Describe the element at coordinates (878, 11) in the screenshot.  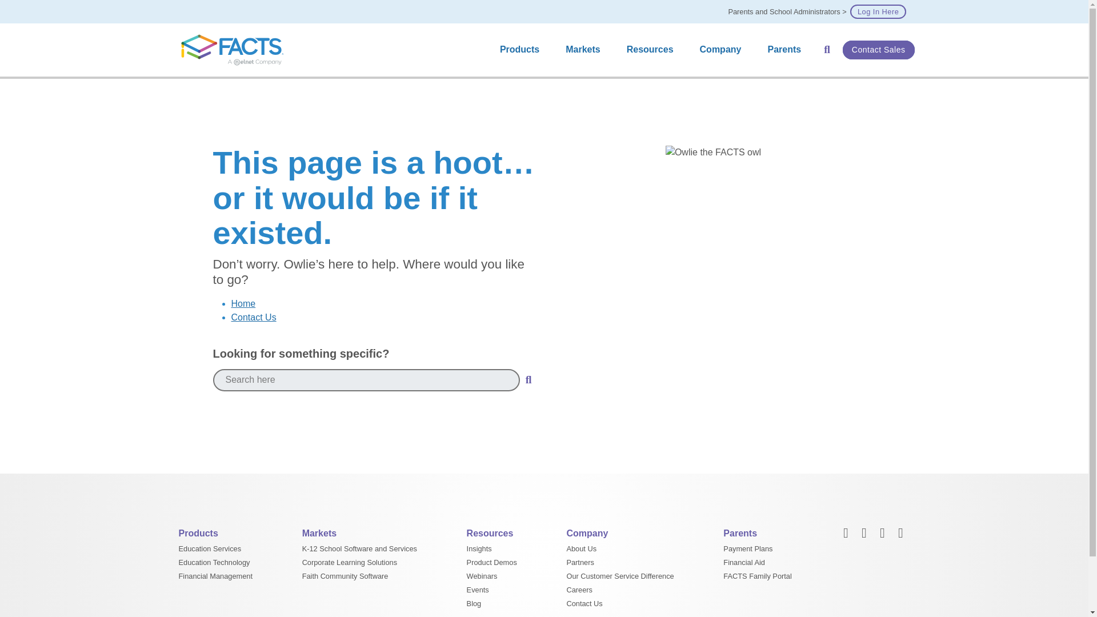
I see `Log In Here` at that location.